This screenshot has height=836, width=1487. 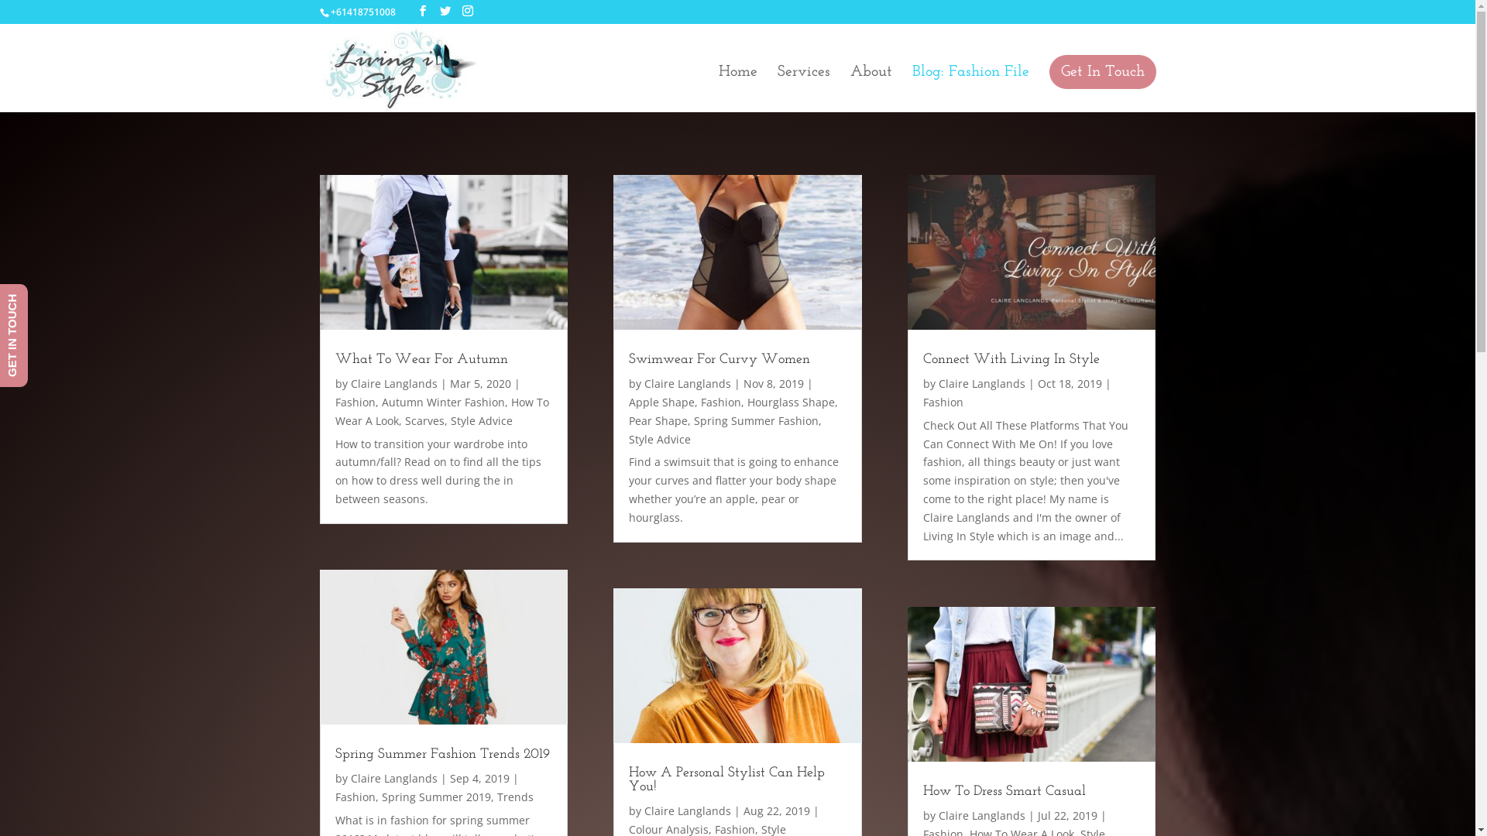 I want to click on Spring Summer Fashion, so click(x=756, y=421).